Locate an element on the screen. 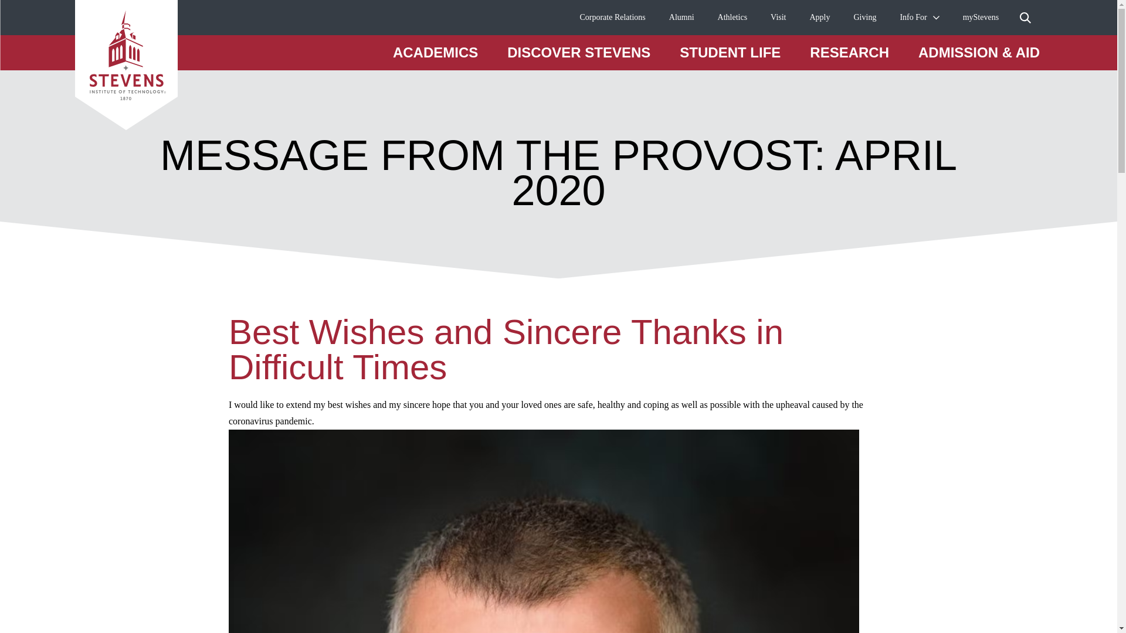 The height and width of the screenshot is (633, 1126). Athletics is located at coordinates (732, 18).